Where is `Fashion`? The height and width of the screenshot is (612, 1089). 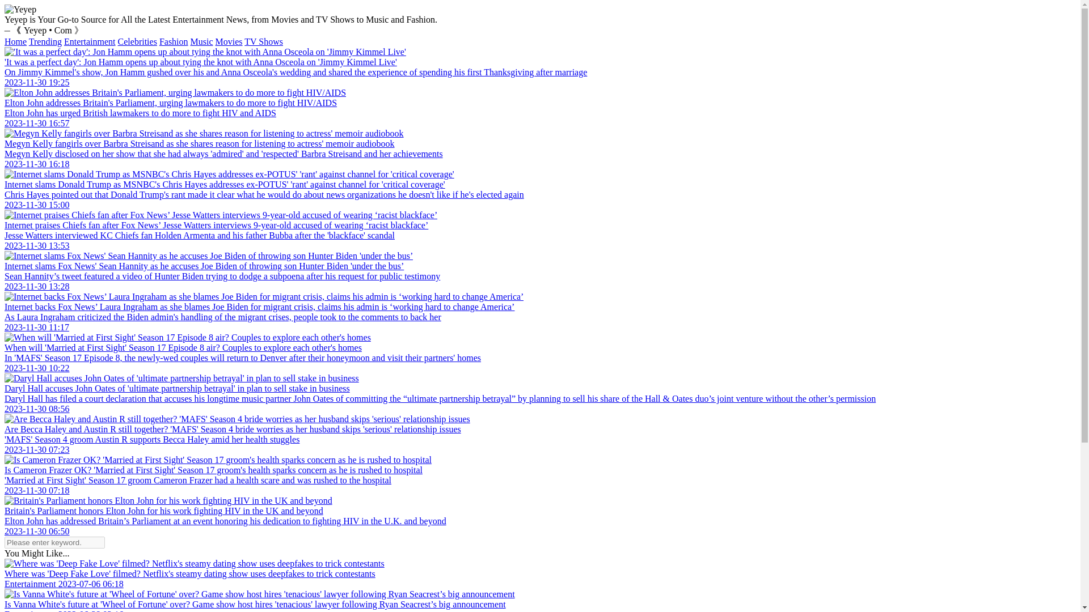
Fashion is located at coordinates (174, 41).